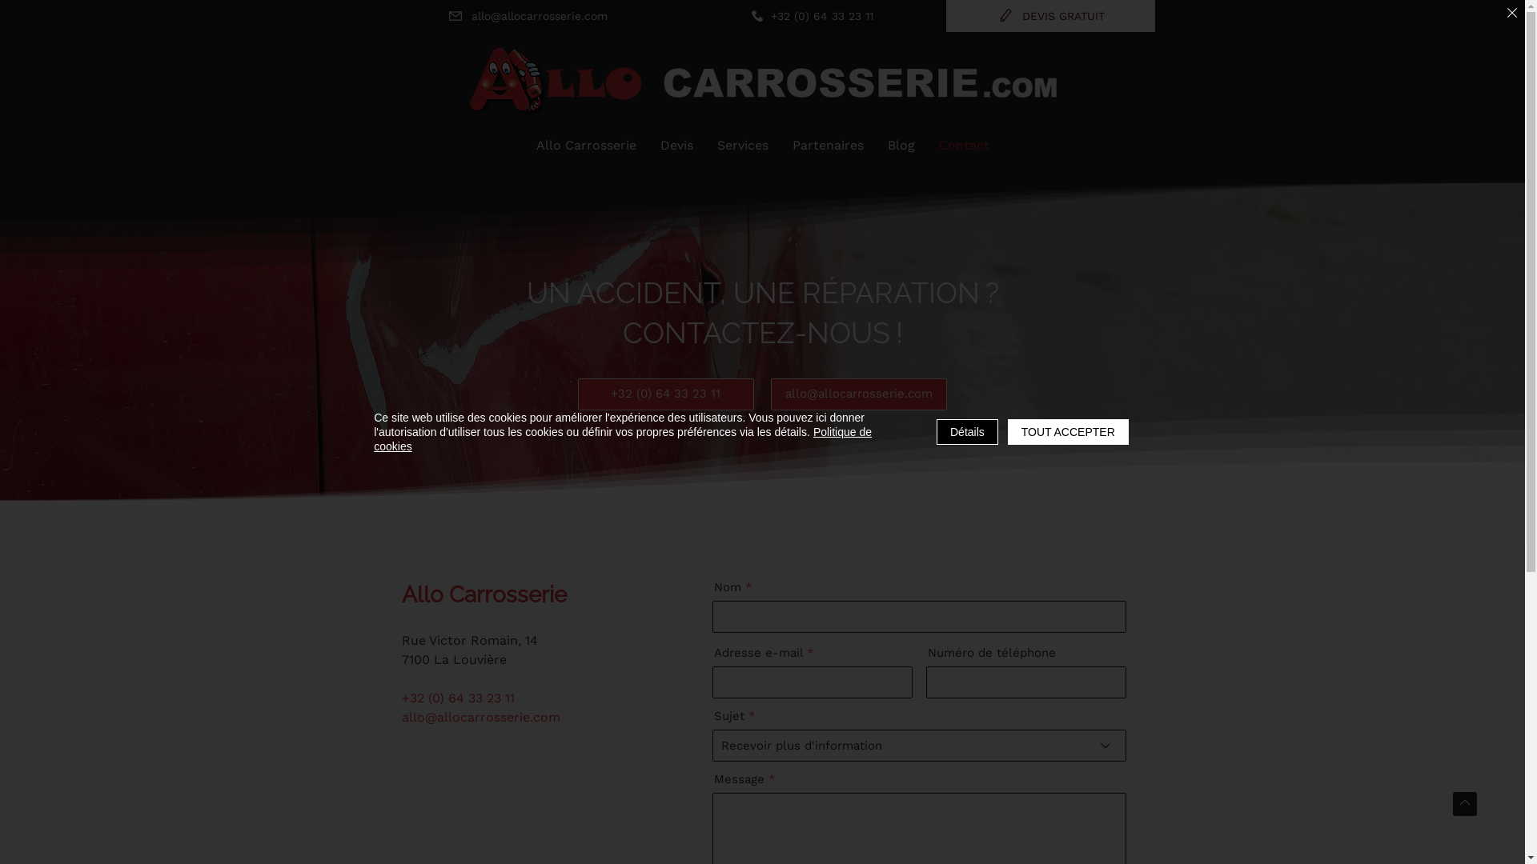  I want to click on Allo Carrosserie, so click(586, 146).